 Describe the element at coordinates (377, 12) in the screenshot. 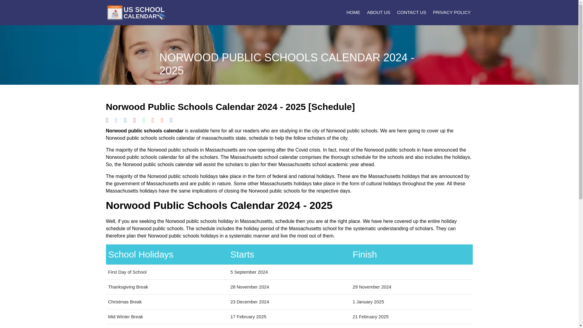

I see `ABOUT US` at that location.